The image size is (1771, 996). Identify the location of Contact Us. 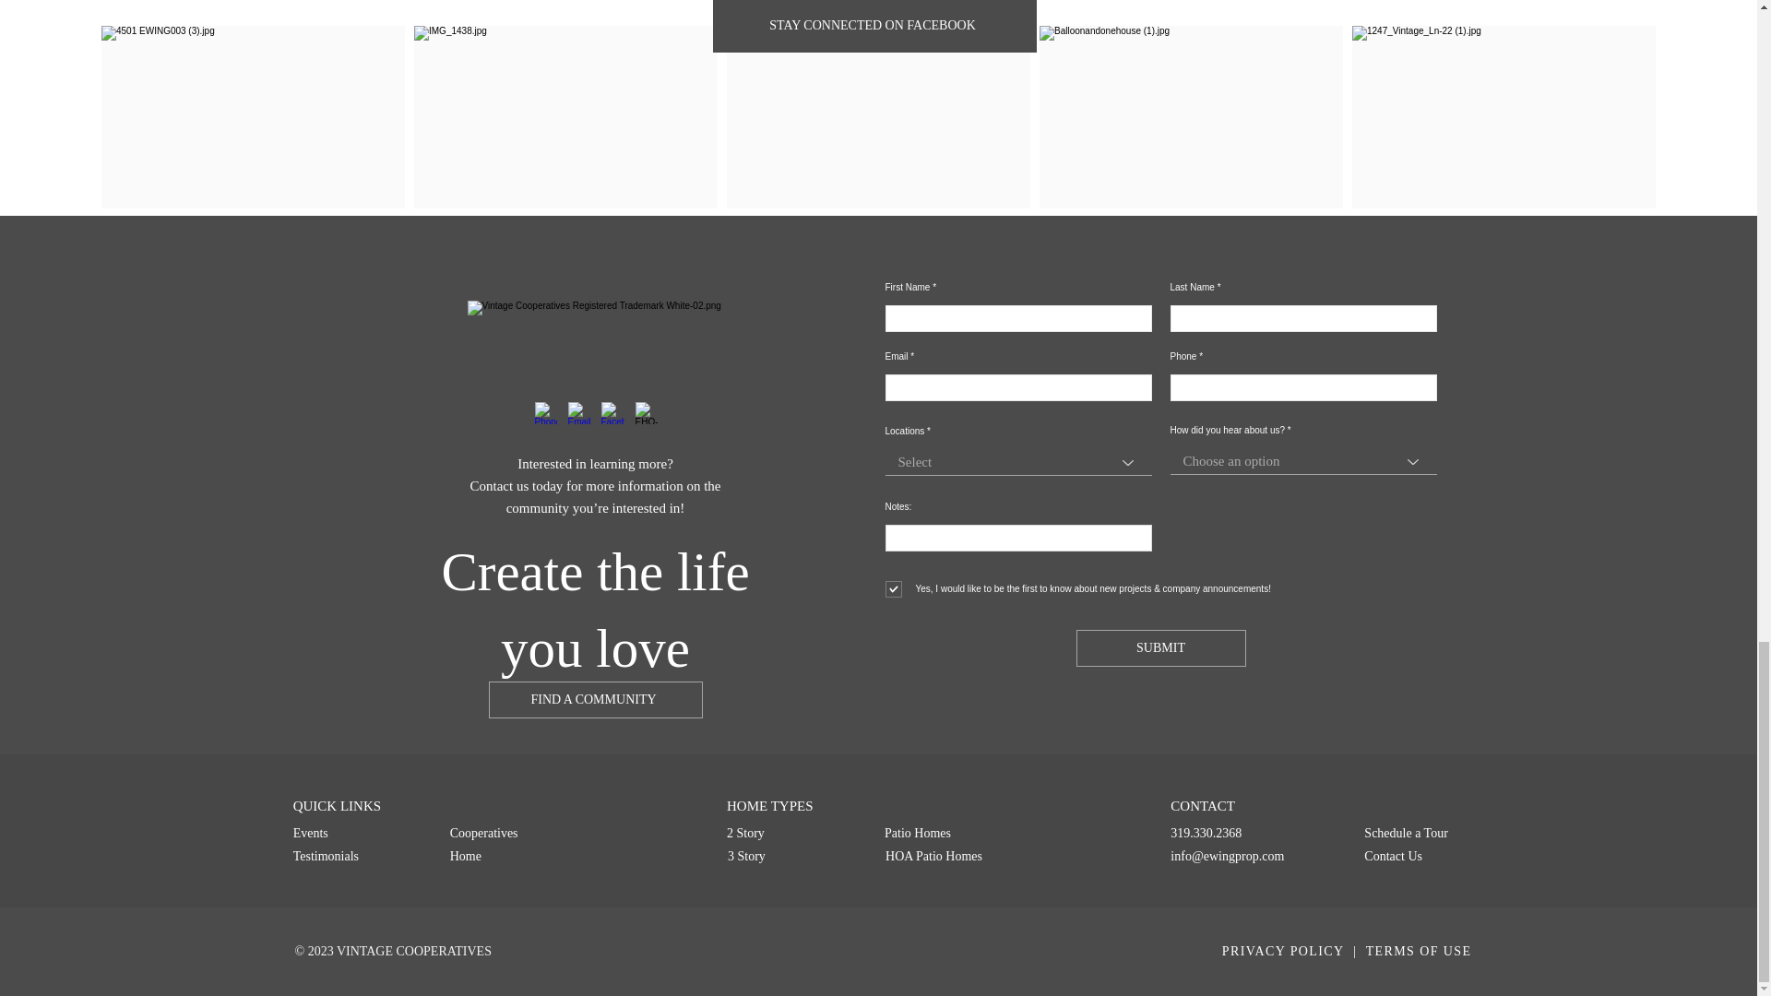
(1420, 856).